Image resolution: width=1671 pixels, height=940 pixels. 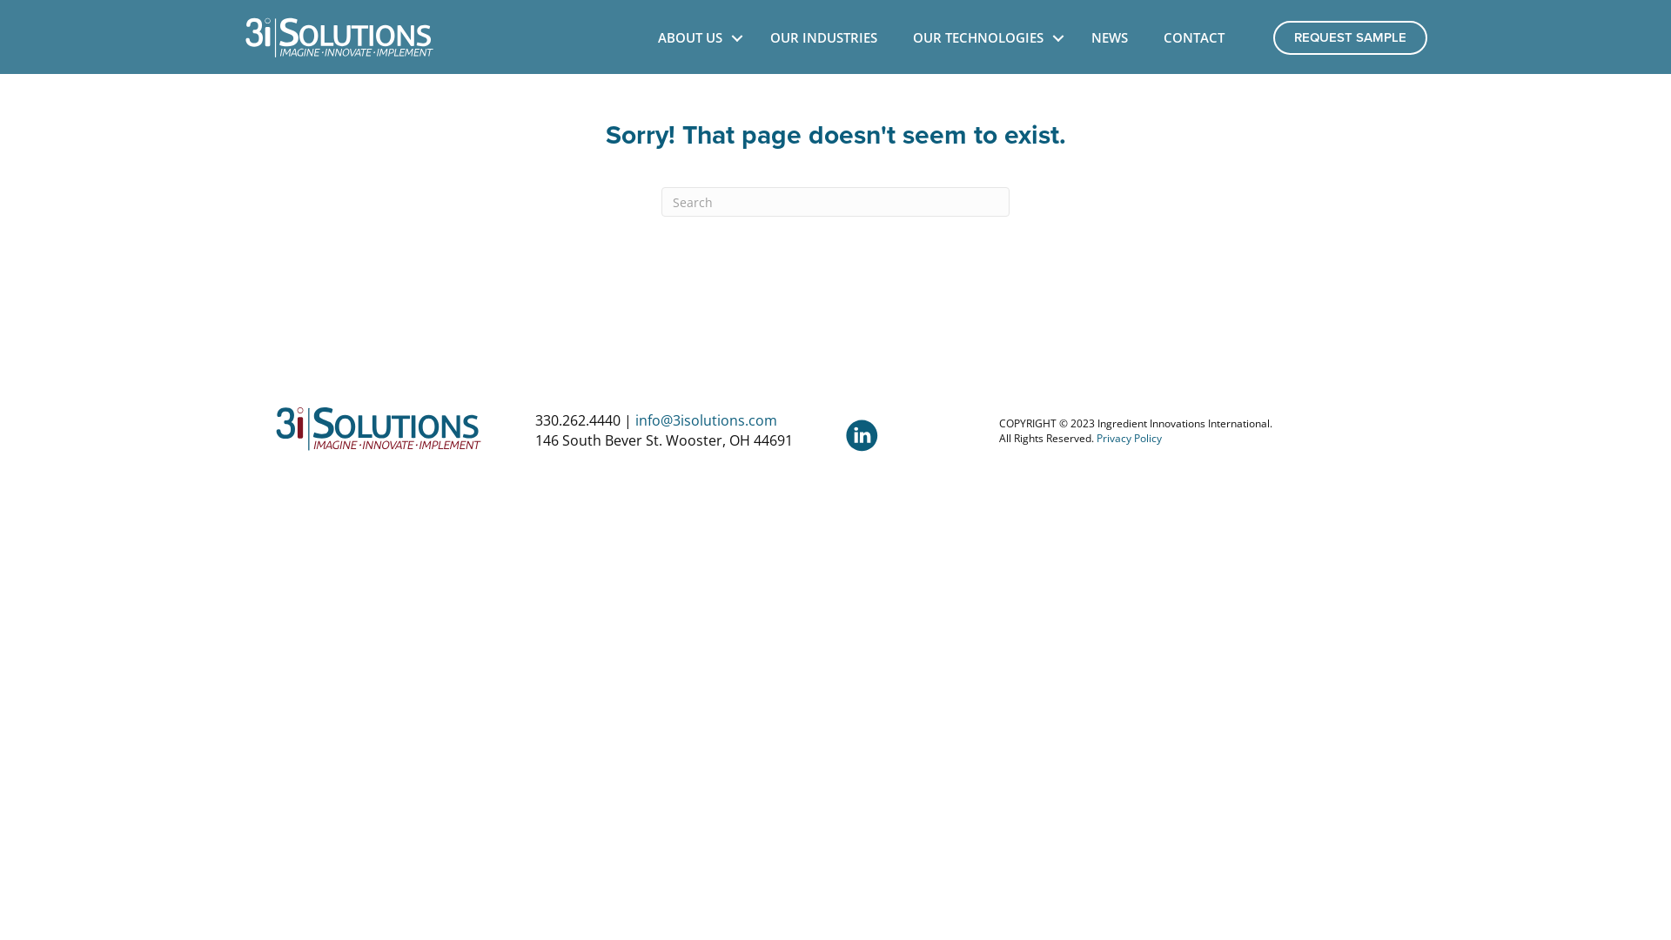 I want to click on 3i-logo-color, so click(x=379, y=429).